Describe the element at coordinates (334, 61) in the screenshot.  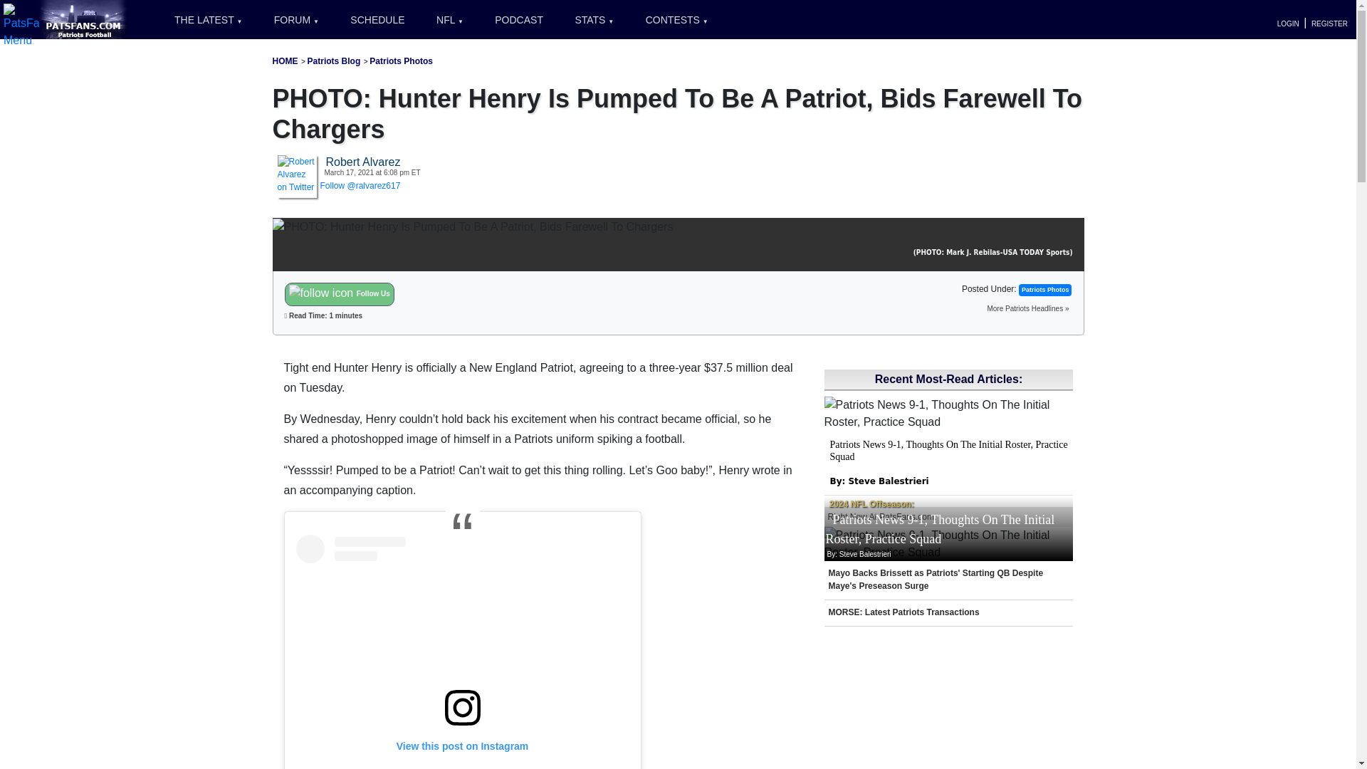
I see `Patriots Blog` at that location.